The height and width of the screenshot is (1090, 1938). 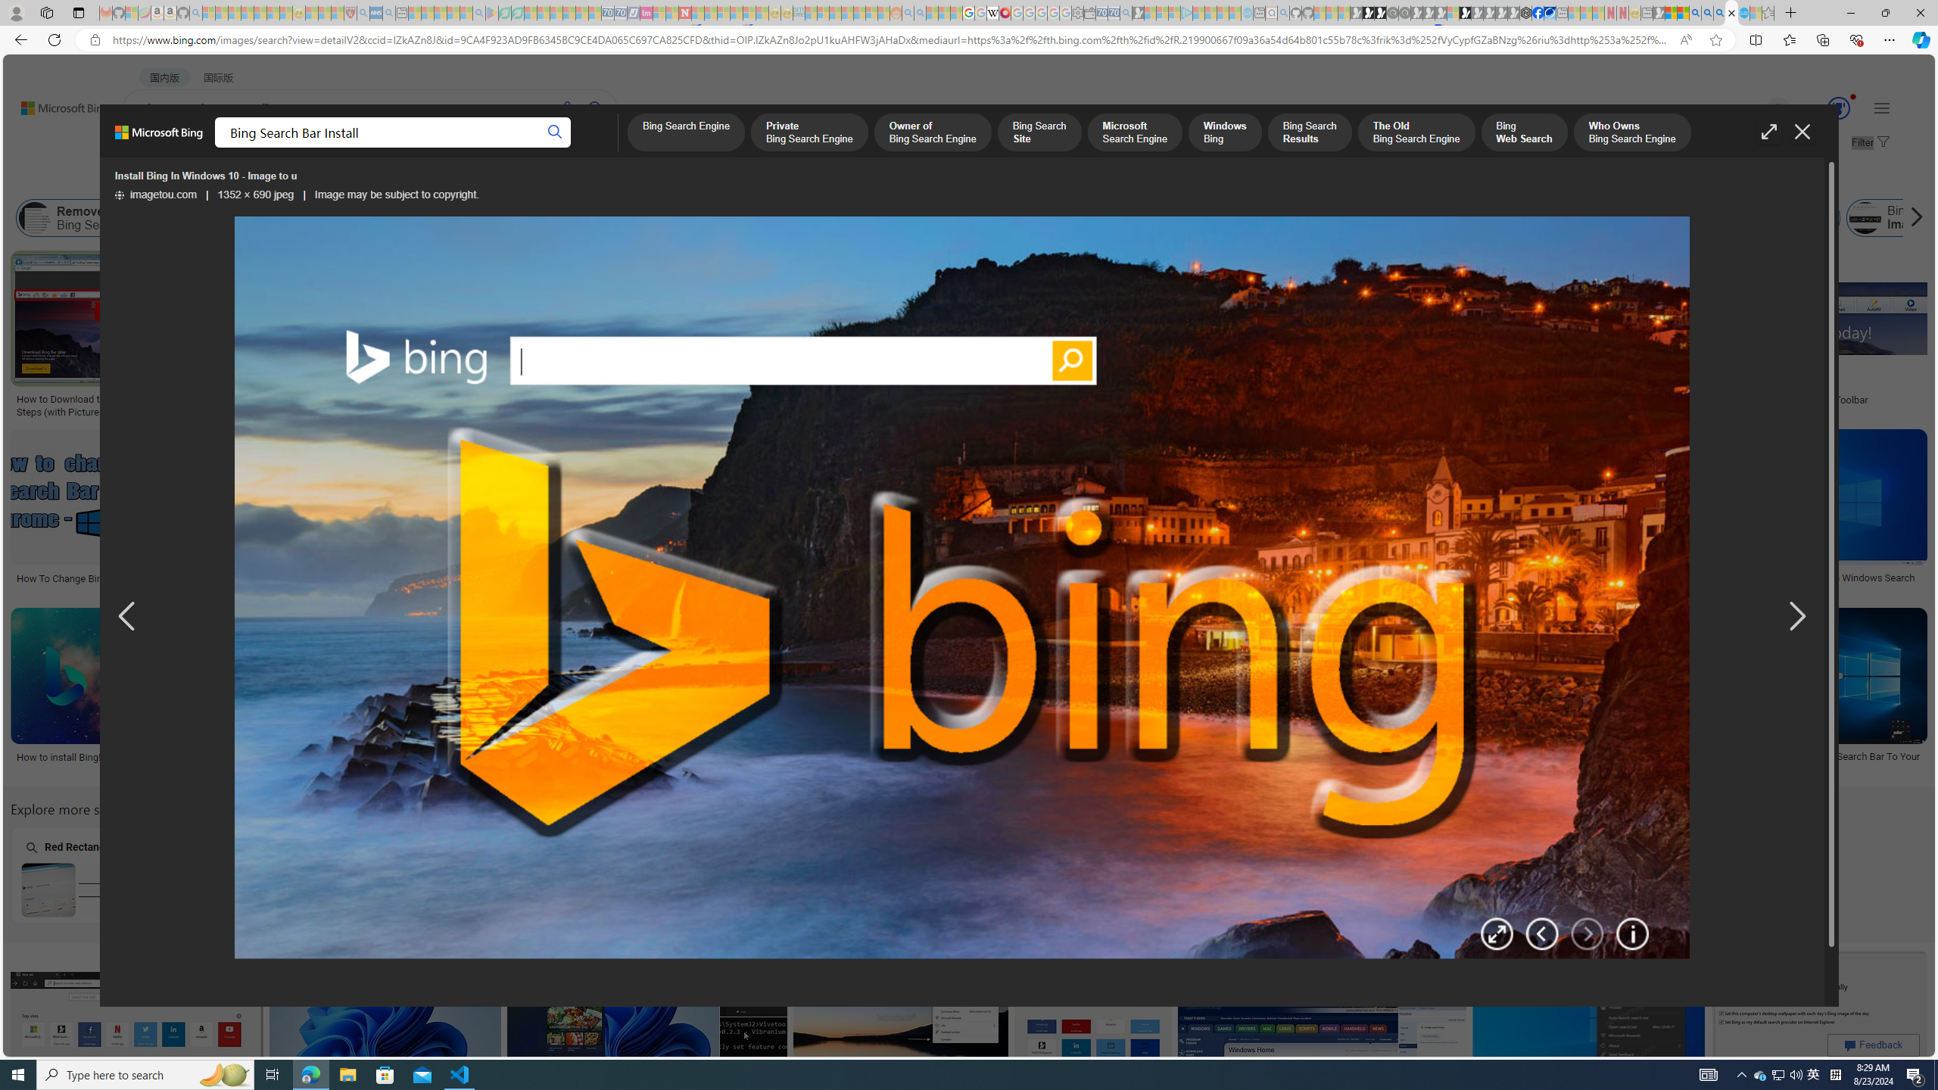 What do you see at coordinates (1743, 13) in the screenshot?
I see `Services - Maintenance | Sky Blue Bikes - Sky Blue Bikes` at bounding box center [1743, 13].